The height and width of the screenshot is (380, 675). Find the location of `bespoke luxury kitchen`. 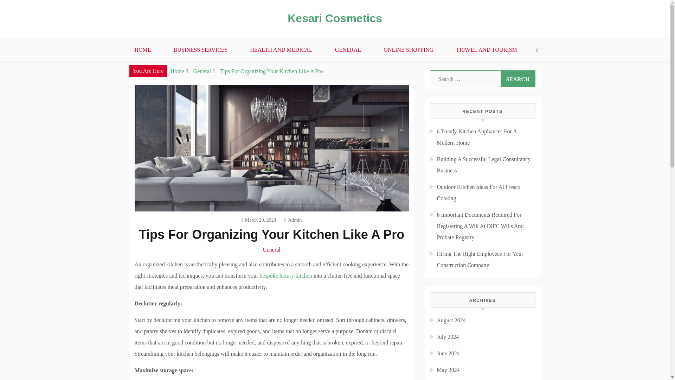

bespoke luxury kitchen is located at coordinates (285, 275).